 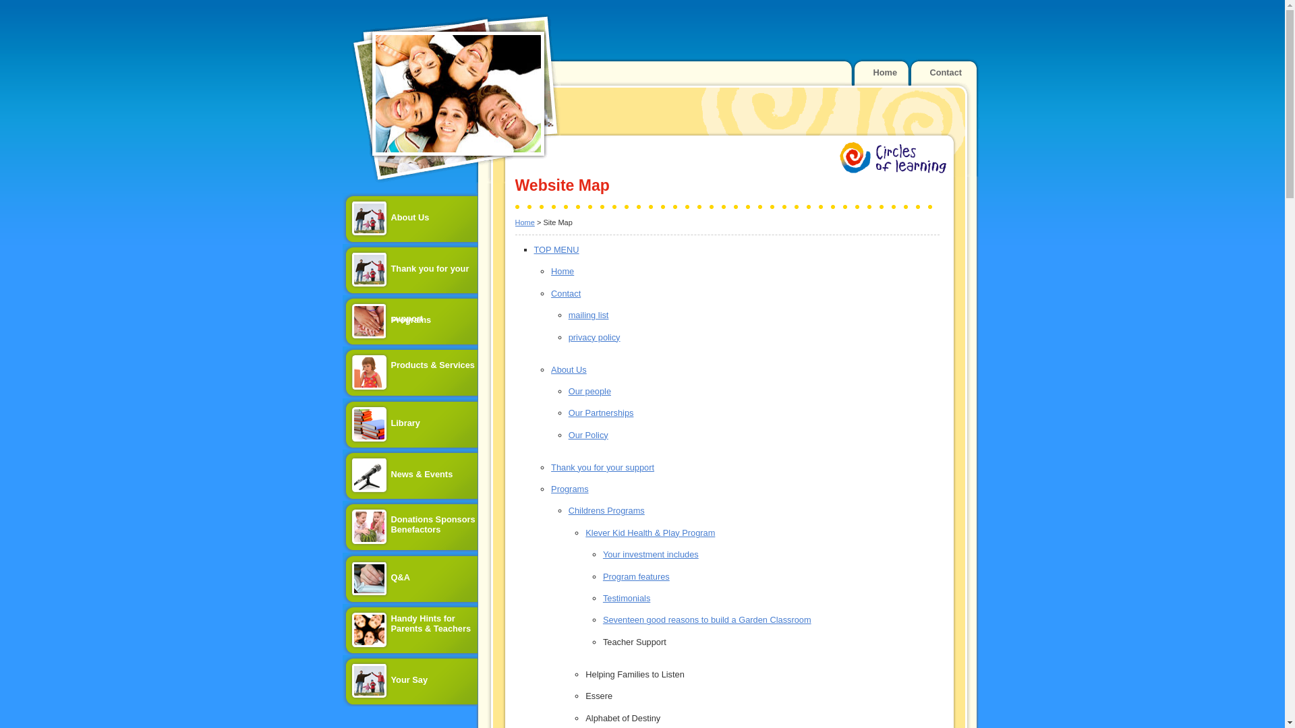 I want to click on privacy policy, so click(x=595, y=337).